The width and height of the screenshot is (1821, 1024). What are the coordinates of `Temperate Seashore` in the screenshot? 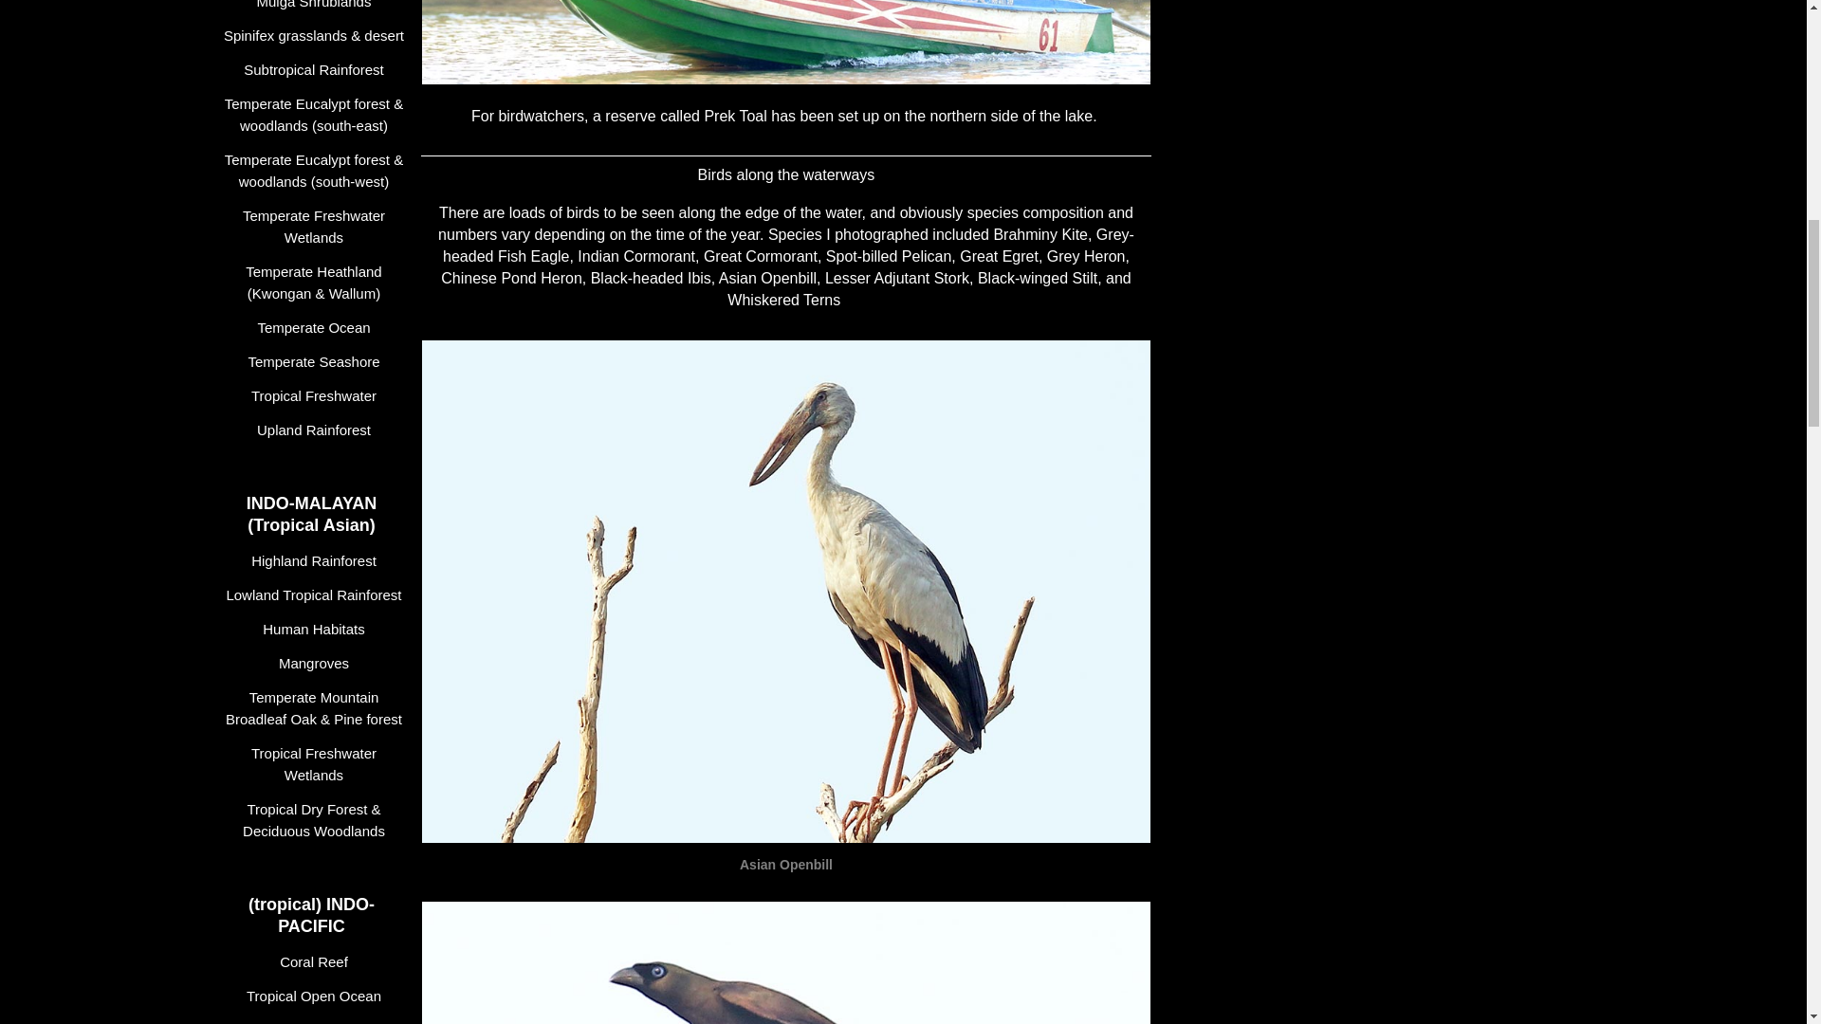 It's located at (317, 362).